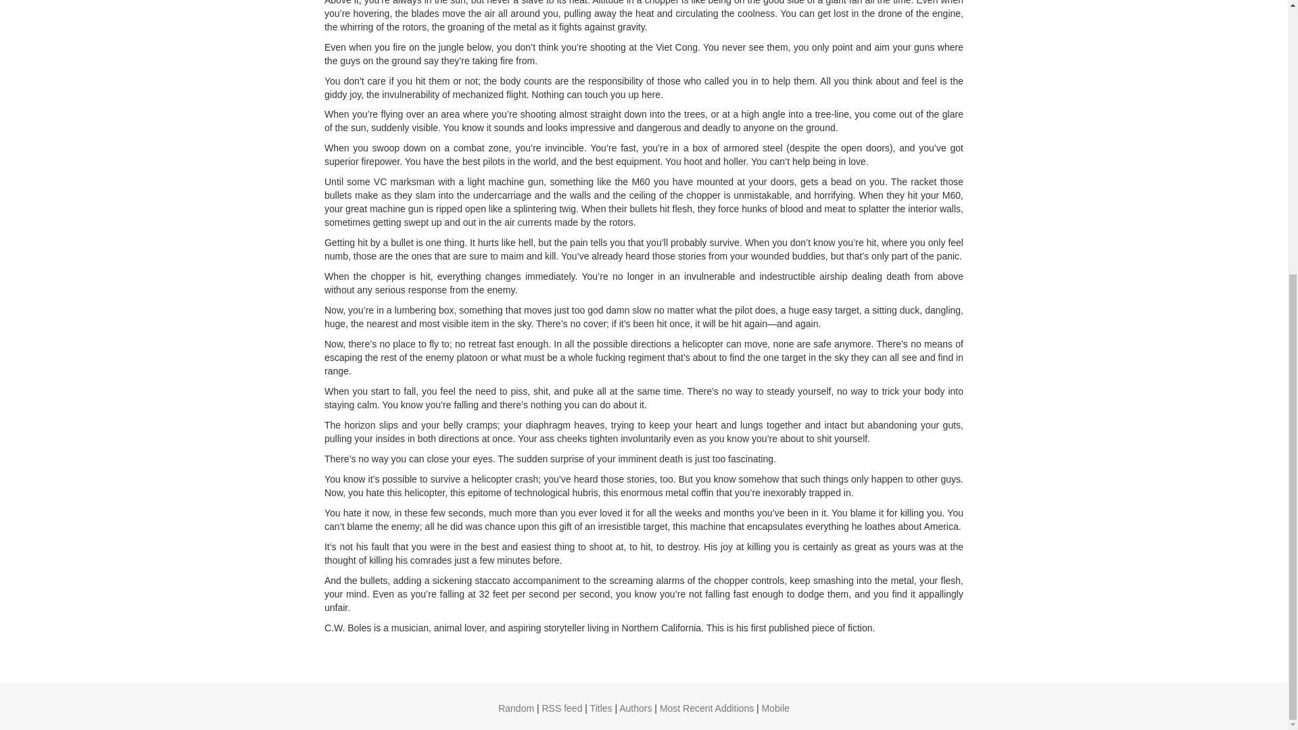  Describe the element at coordinates (602, 708) in the screenshot. I see `Titles` at that location.